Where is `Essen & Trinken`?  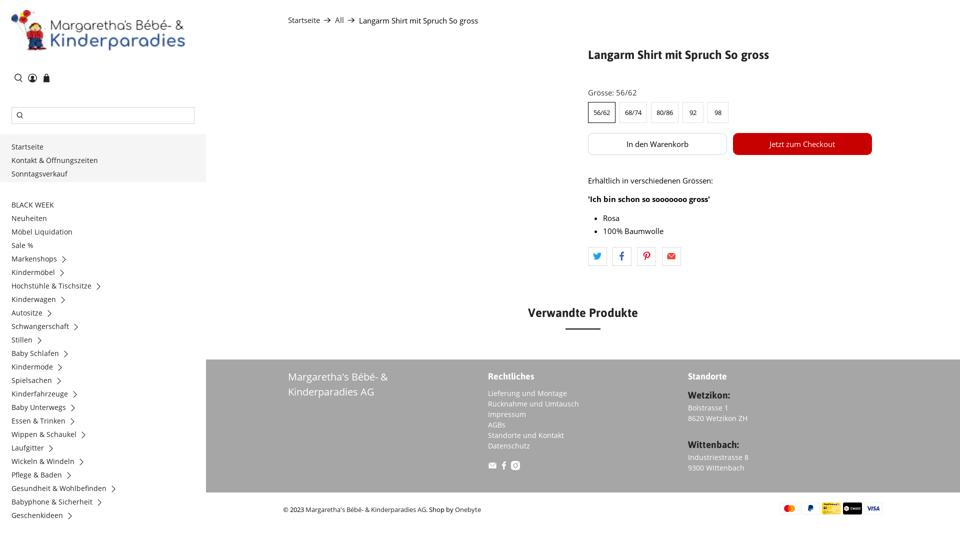 Essen & Trinken is located at coordinates (47, 422).